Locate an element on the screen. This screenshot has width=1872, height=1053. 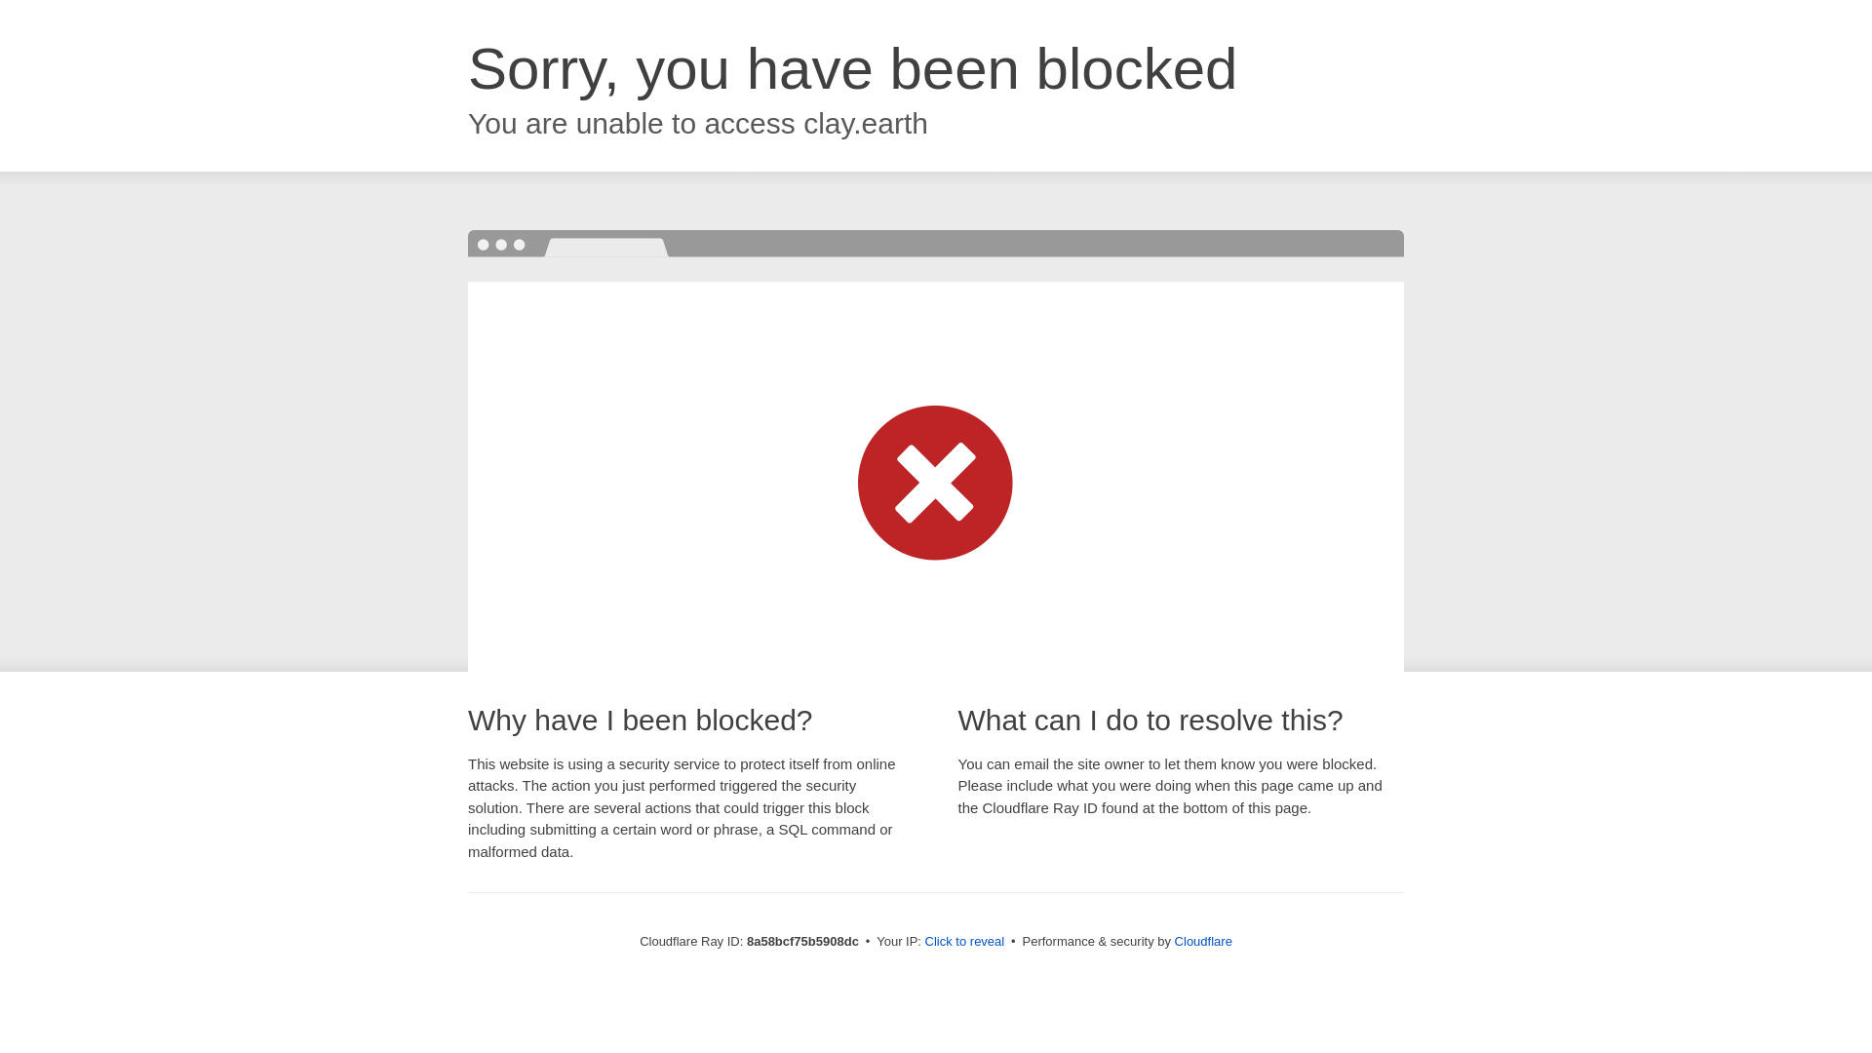
Cloudflare is located at coordinates (1203, 941).